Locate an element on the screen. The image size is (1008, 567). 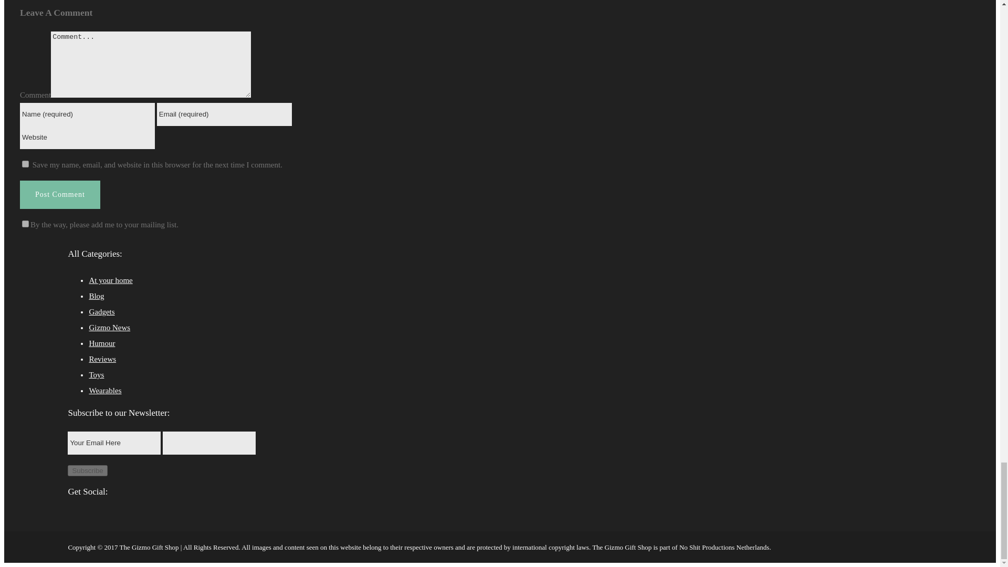
Subscribe is located at coordinates (87, 470).